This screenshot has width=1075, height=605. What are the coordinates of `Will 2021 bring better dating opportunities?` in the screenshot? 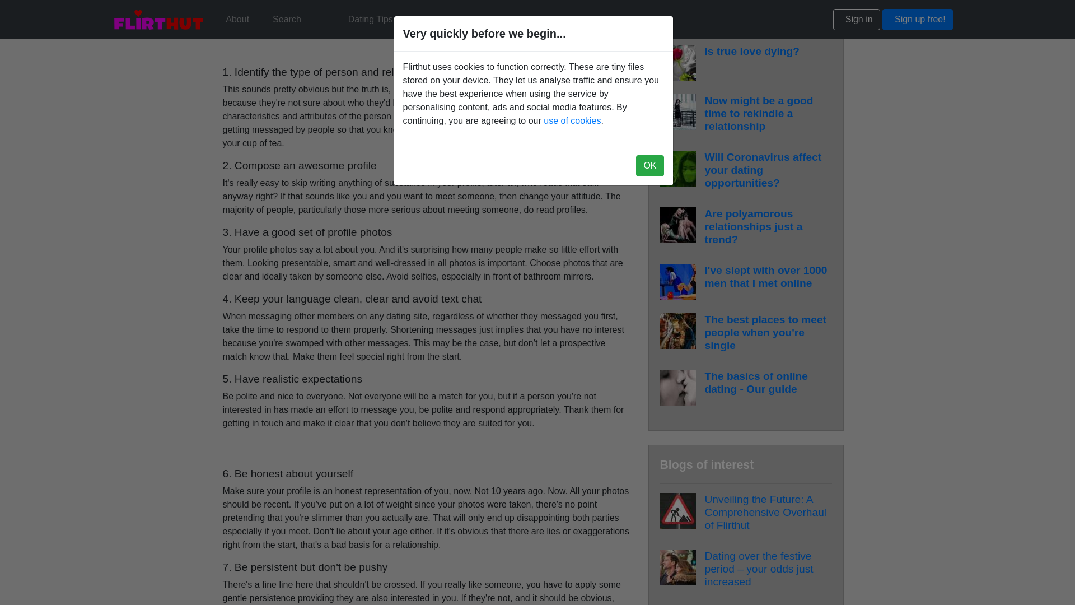 It's located at (759, 10).